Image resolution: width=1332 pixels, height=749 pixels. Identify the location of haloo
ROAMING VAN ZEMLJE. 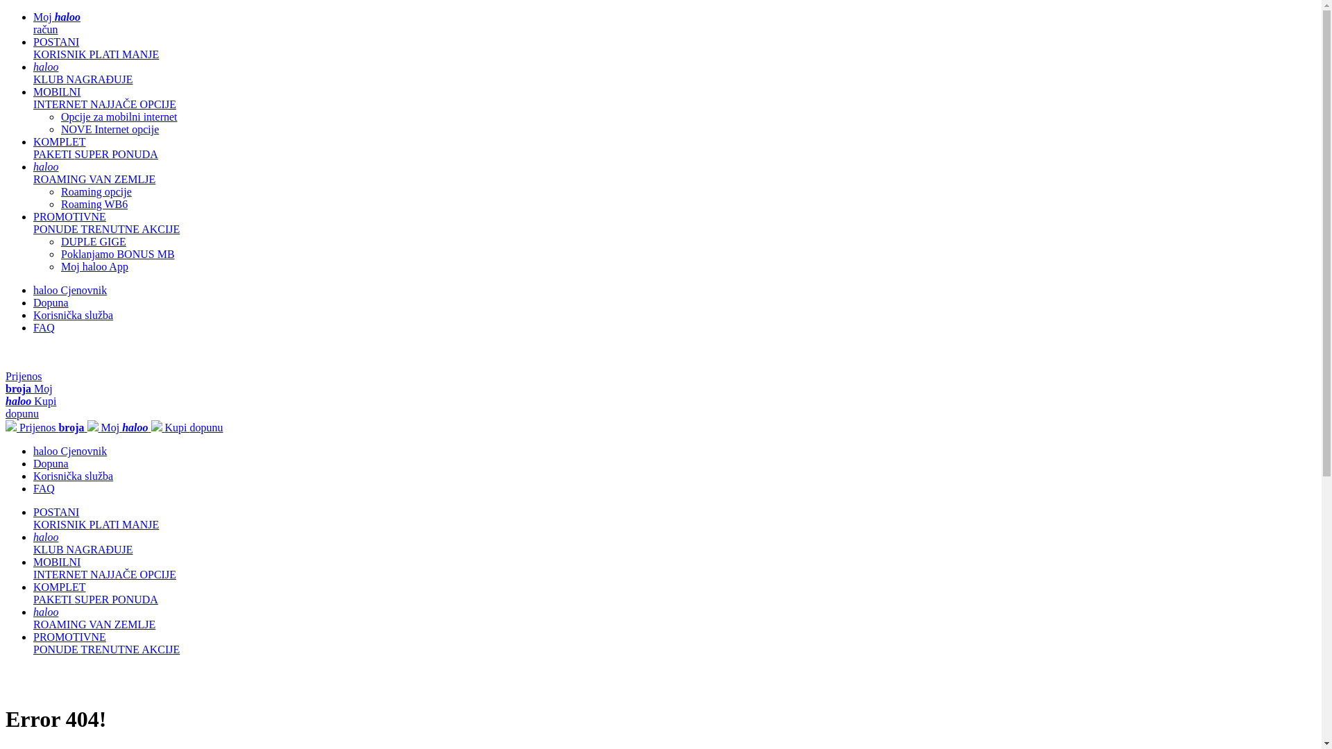
(94, 173).